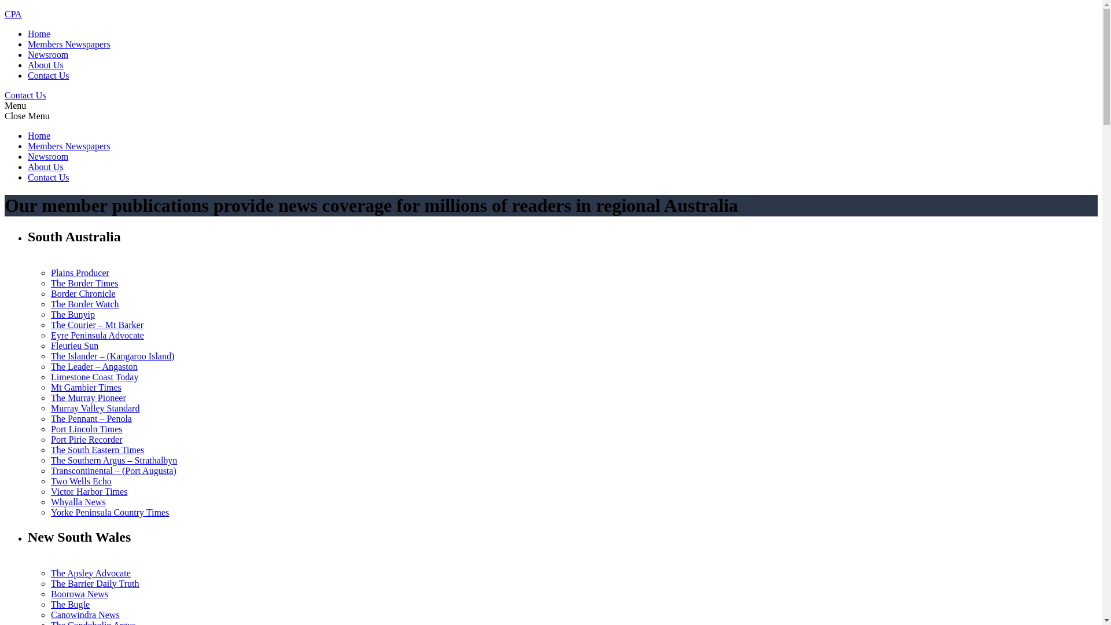 Image resolution: width=1111 pixels, height=625 pixels. I want to click on Members Newspapers, so click(69, 146).